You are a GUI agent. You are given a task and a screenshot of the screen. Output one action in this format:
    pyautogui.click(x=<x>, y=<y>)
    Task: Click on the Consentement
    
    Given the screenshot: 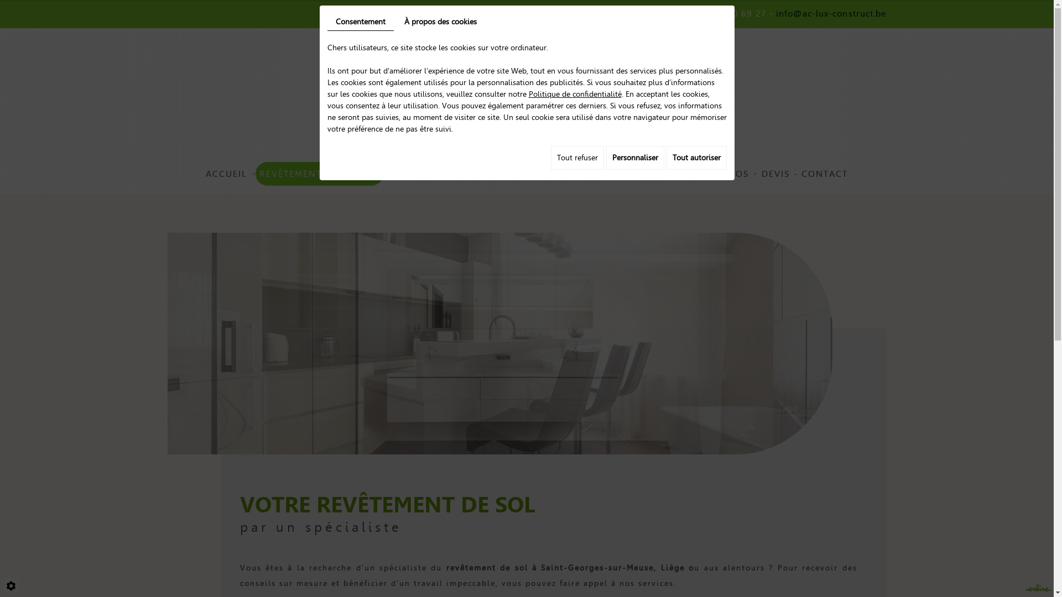 What is the action you would take?
    pyautogui.click(x=361, y=22)
    